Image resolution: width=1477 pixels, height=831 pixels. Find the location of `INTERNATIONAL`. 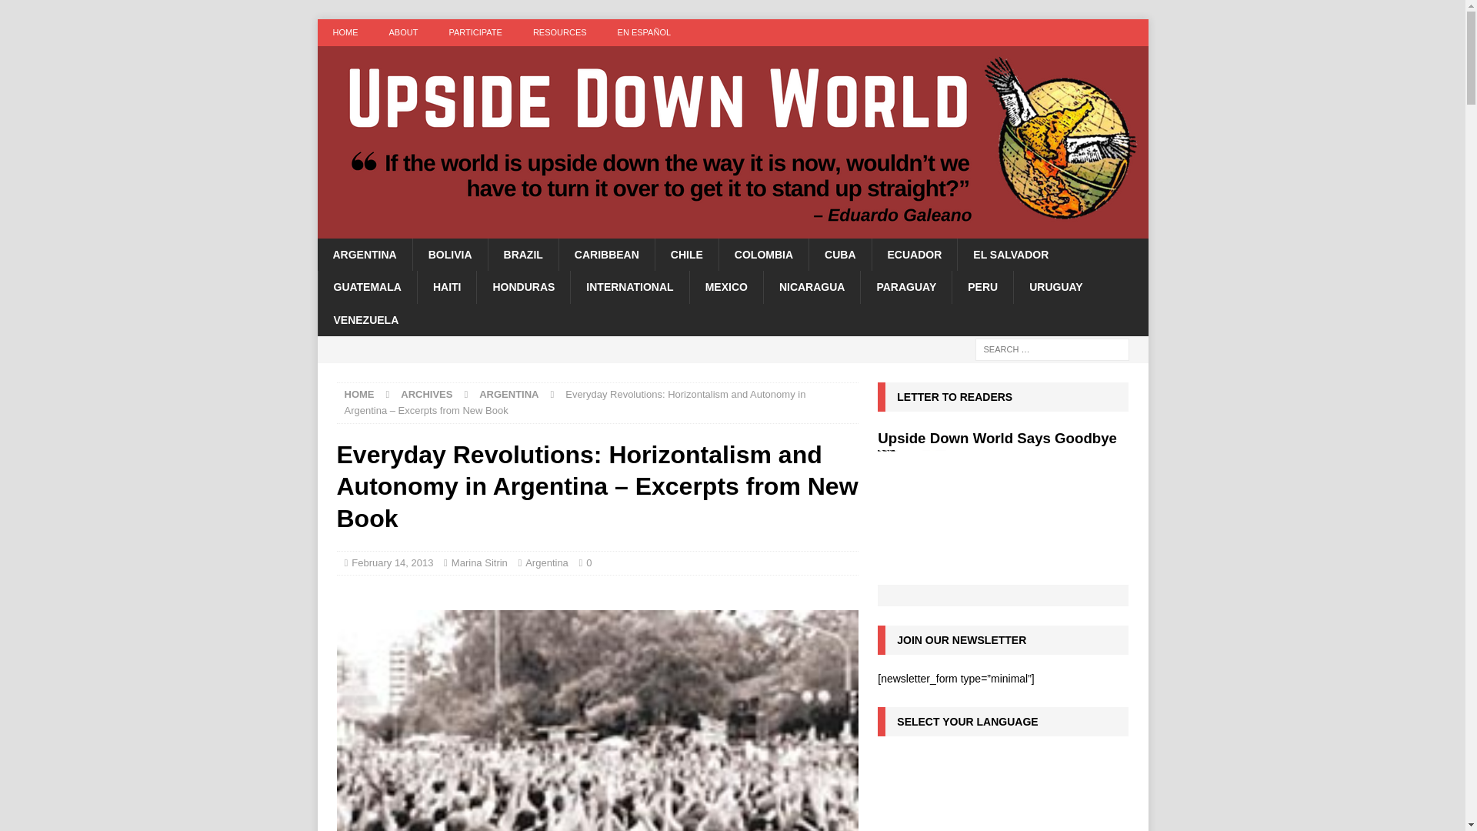

INTERNATIONAL is located at coordinates (629, 287).